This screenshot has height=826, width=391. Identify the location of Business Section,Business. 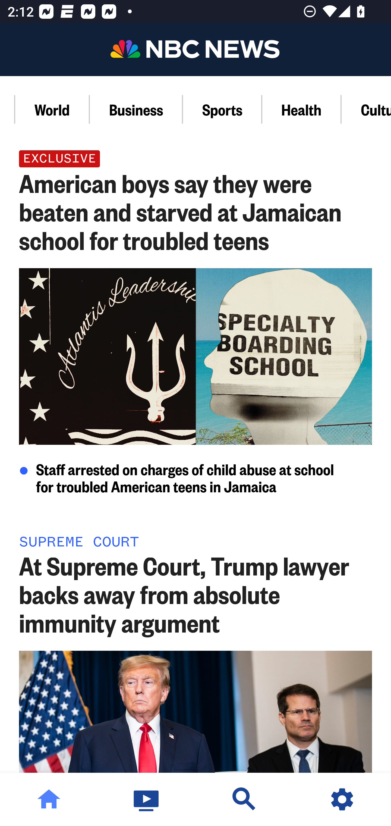
(136, 109).